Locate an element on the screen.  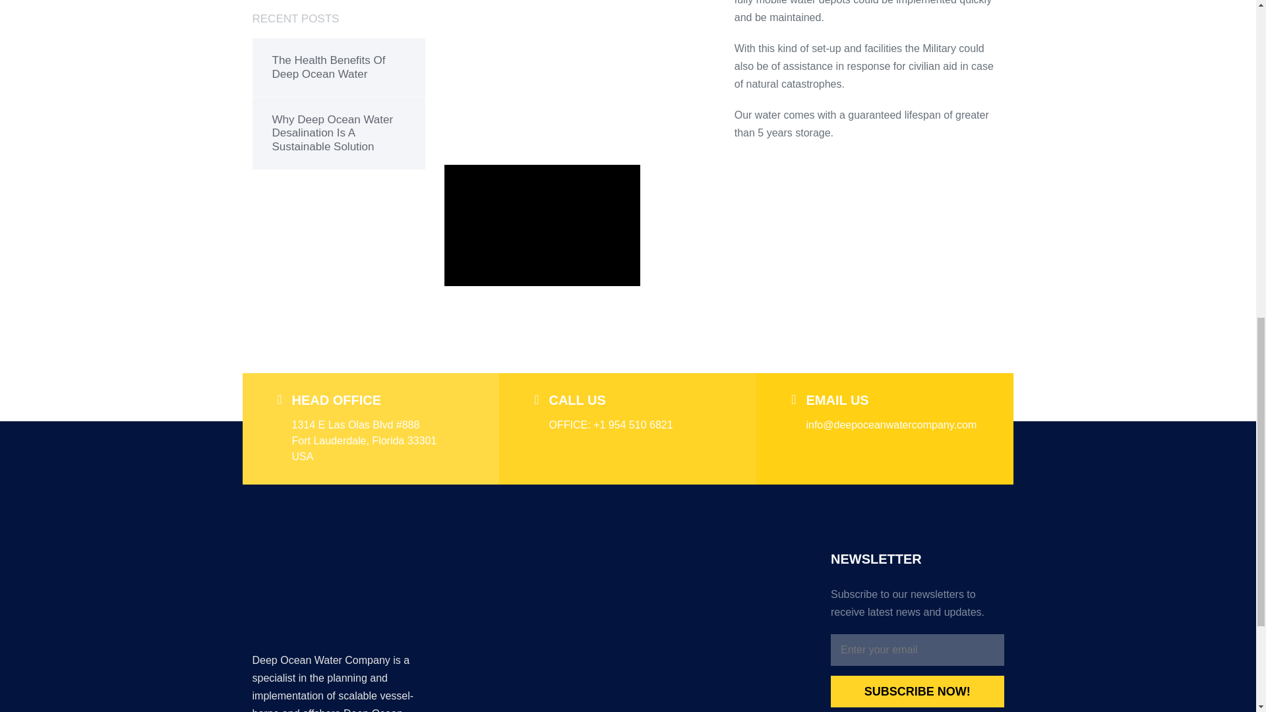
SUBSCRIBE NOW! is located at coordinates (917, 691).